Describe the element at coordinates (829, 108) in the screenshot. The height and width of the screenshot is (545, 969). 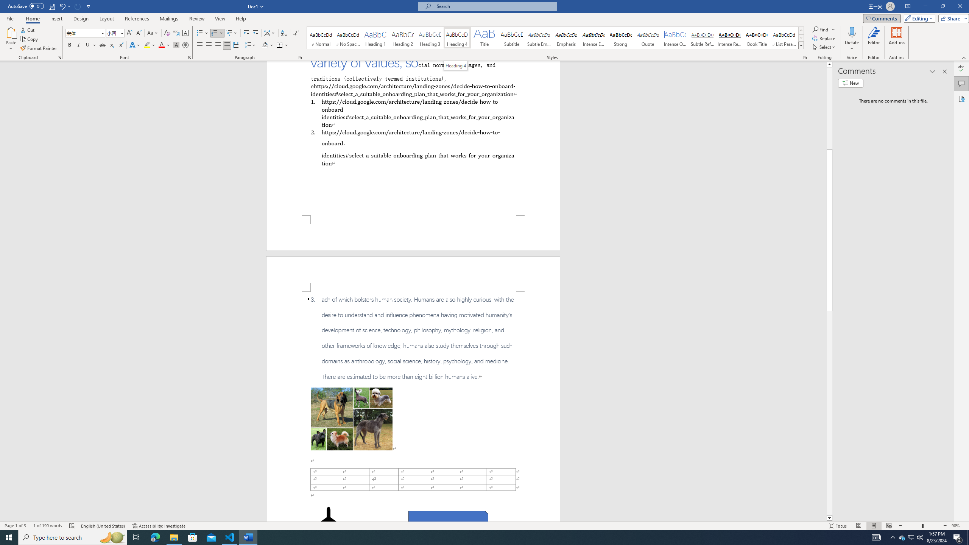
I see `Page up` at that location.